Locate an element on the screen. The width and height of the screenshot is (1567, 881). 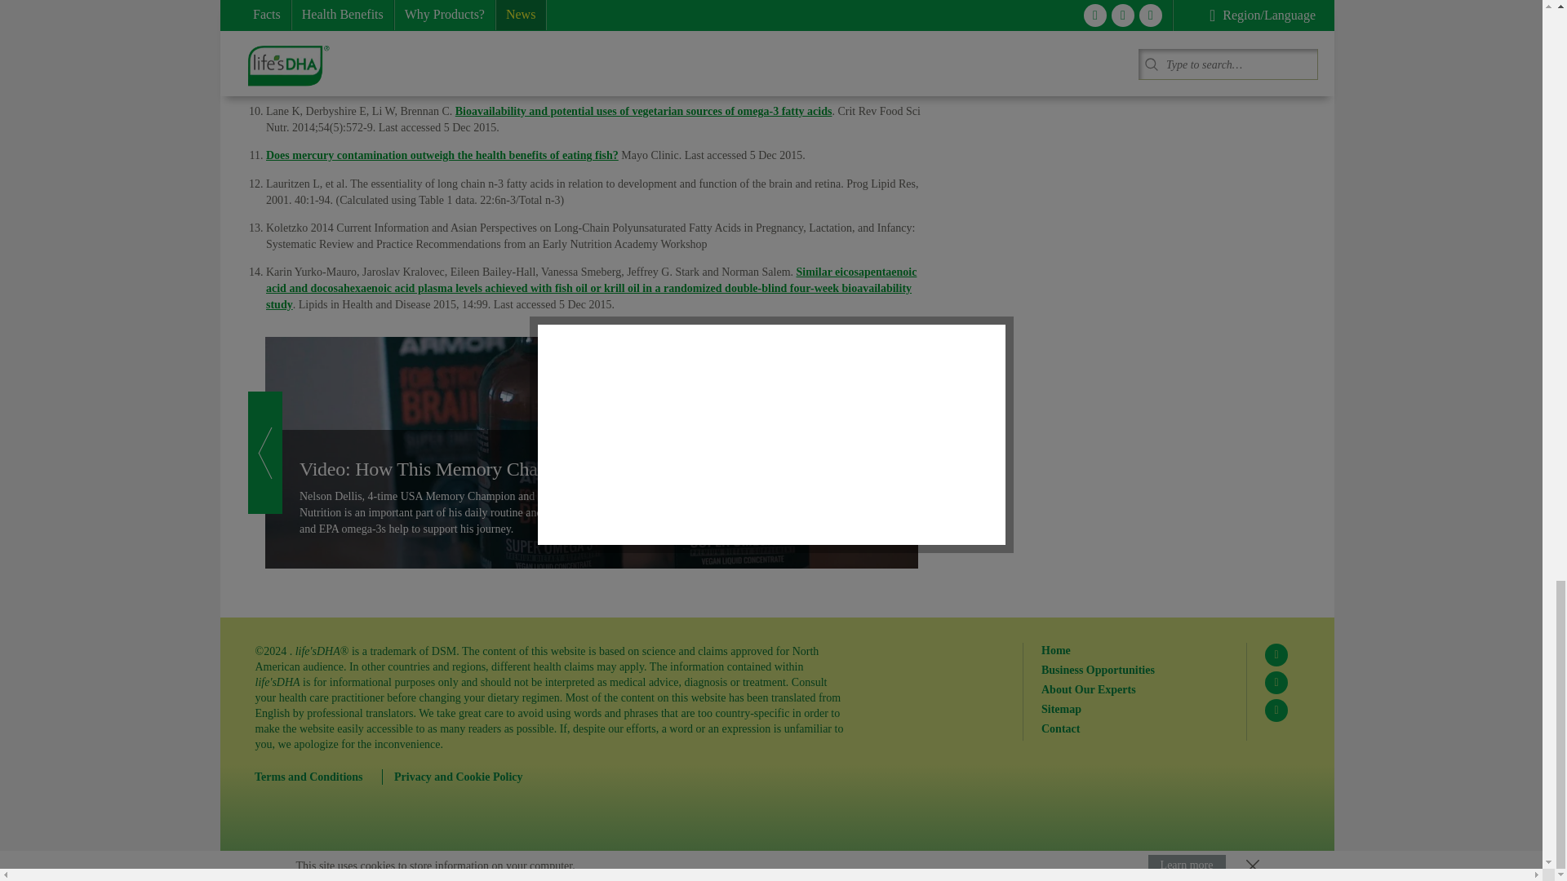
Visit website is located at coordinates (583, 59).